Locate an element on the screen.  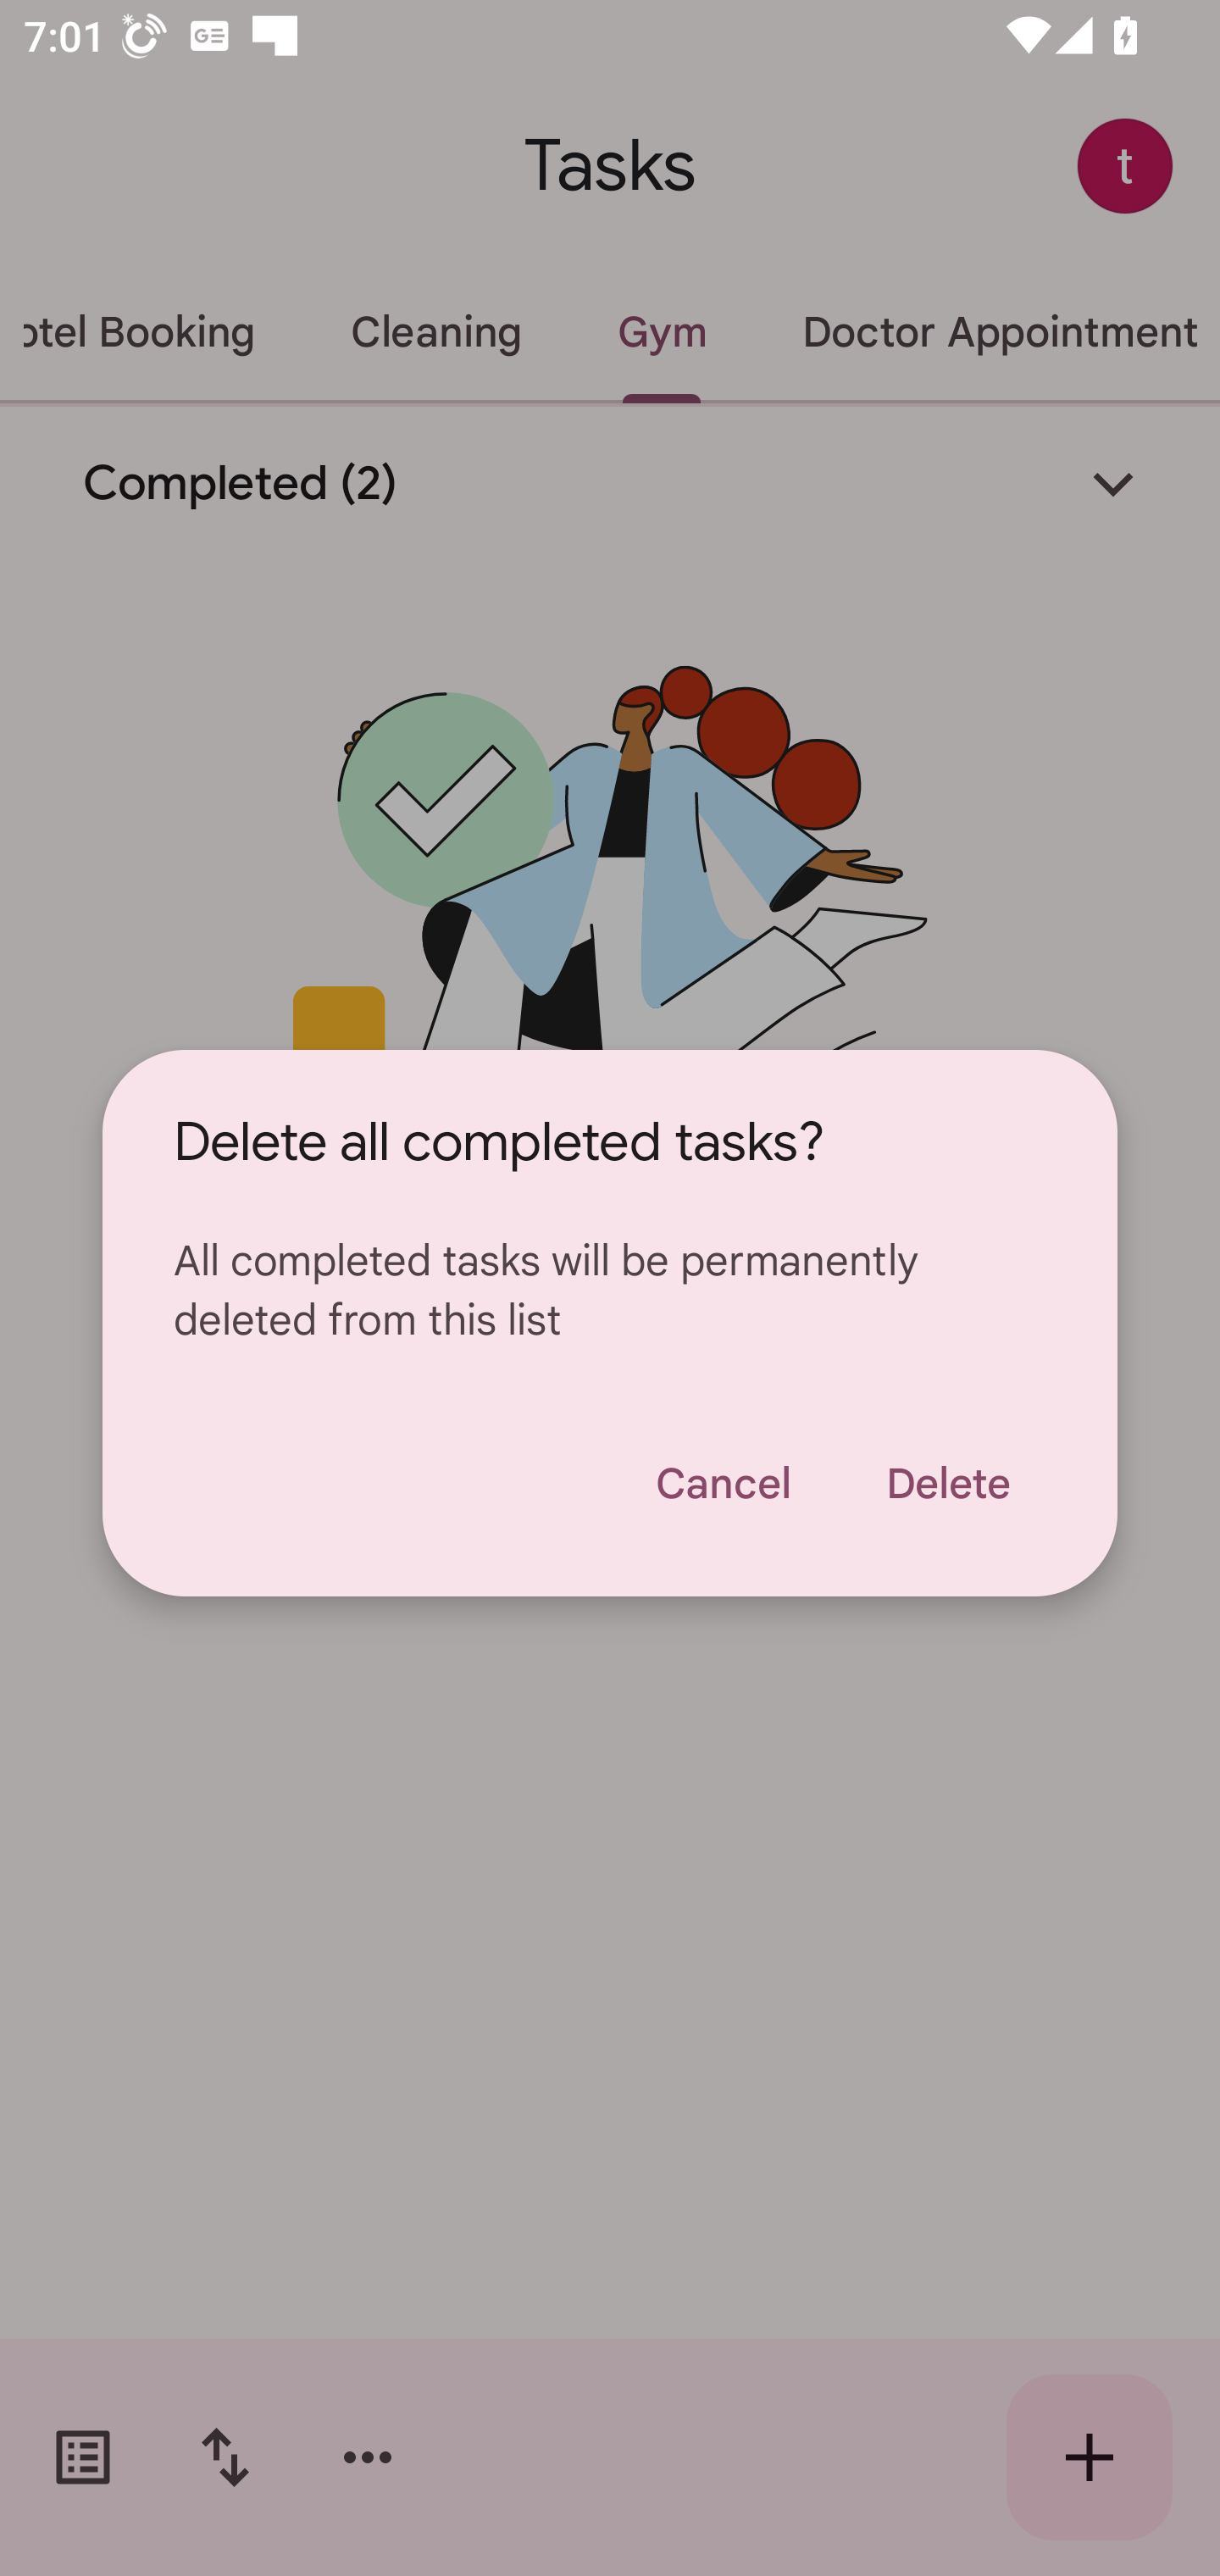
Delete is located at coordinates (948, 1483).